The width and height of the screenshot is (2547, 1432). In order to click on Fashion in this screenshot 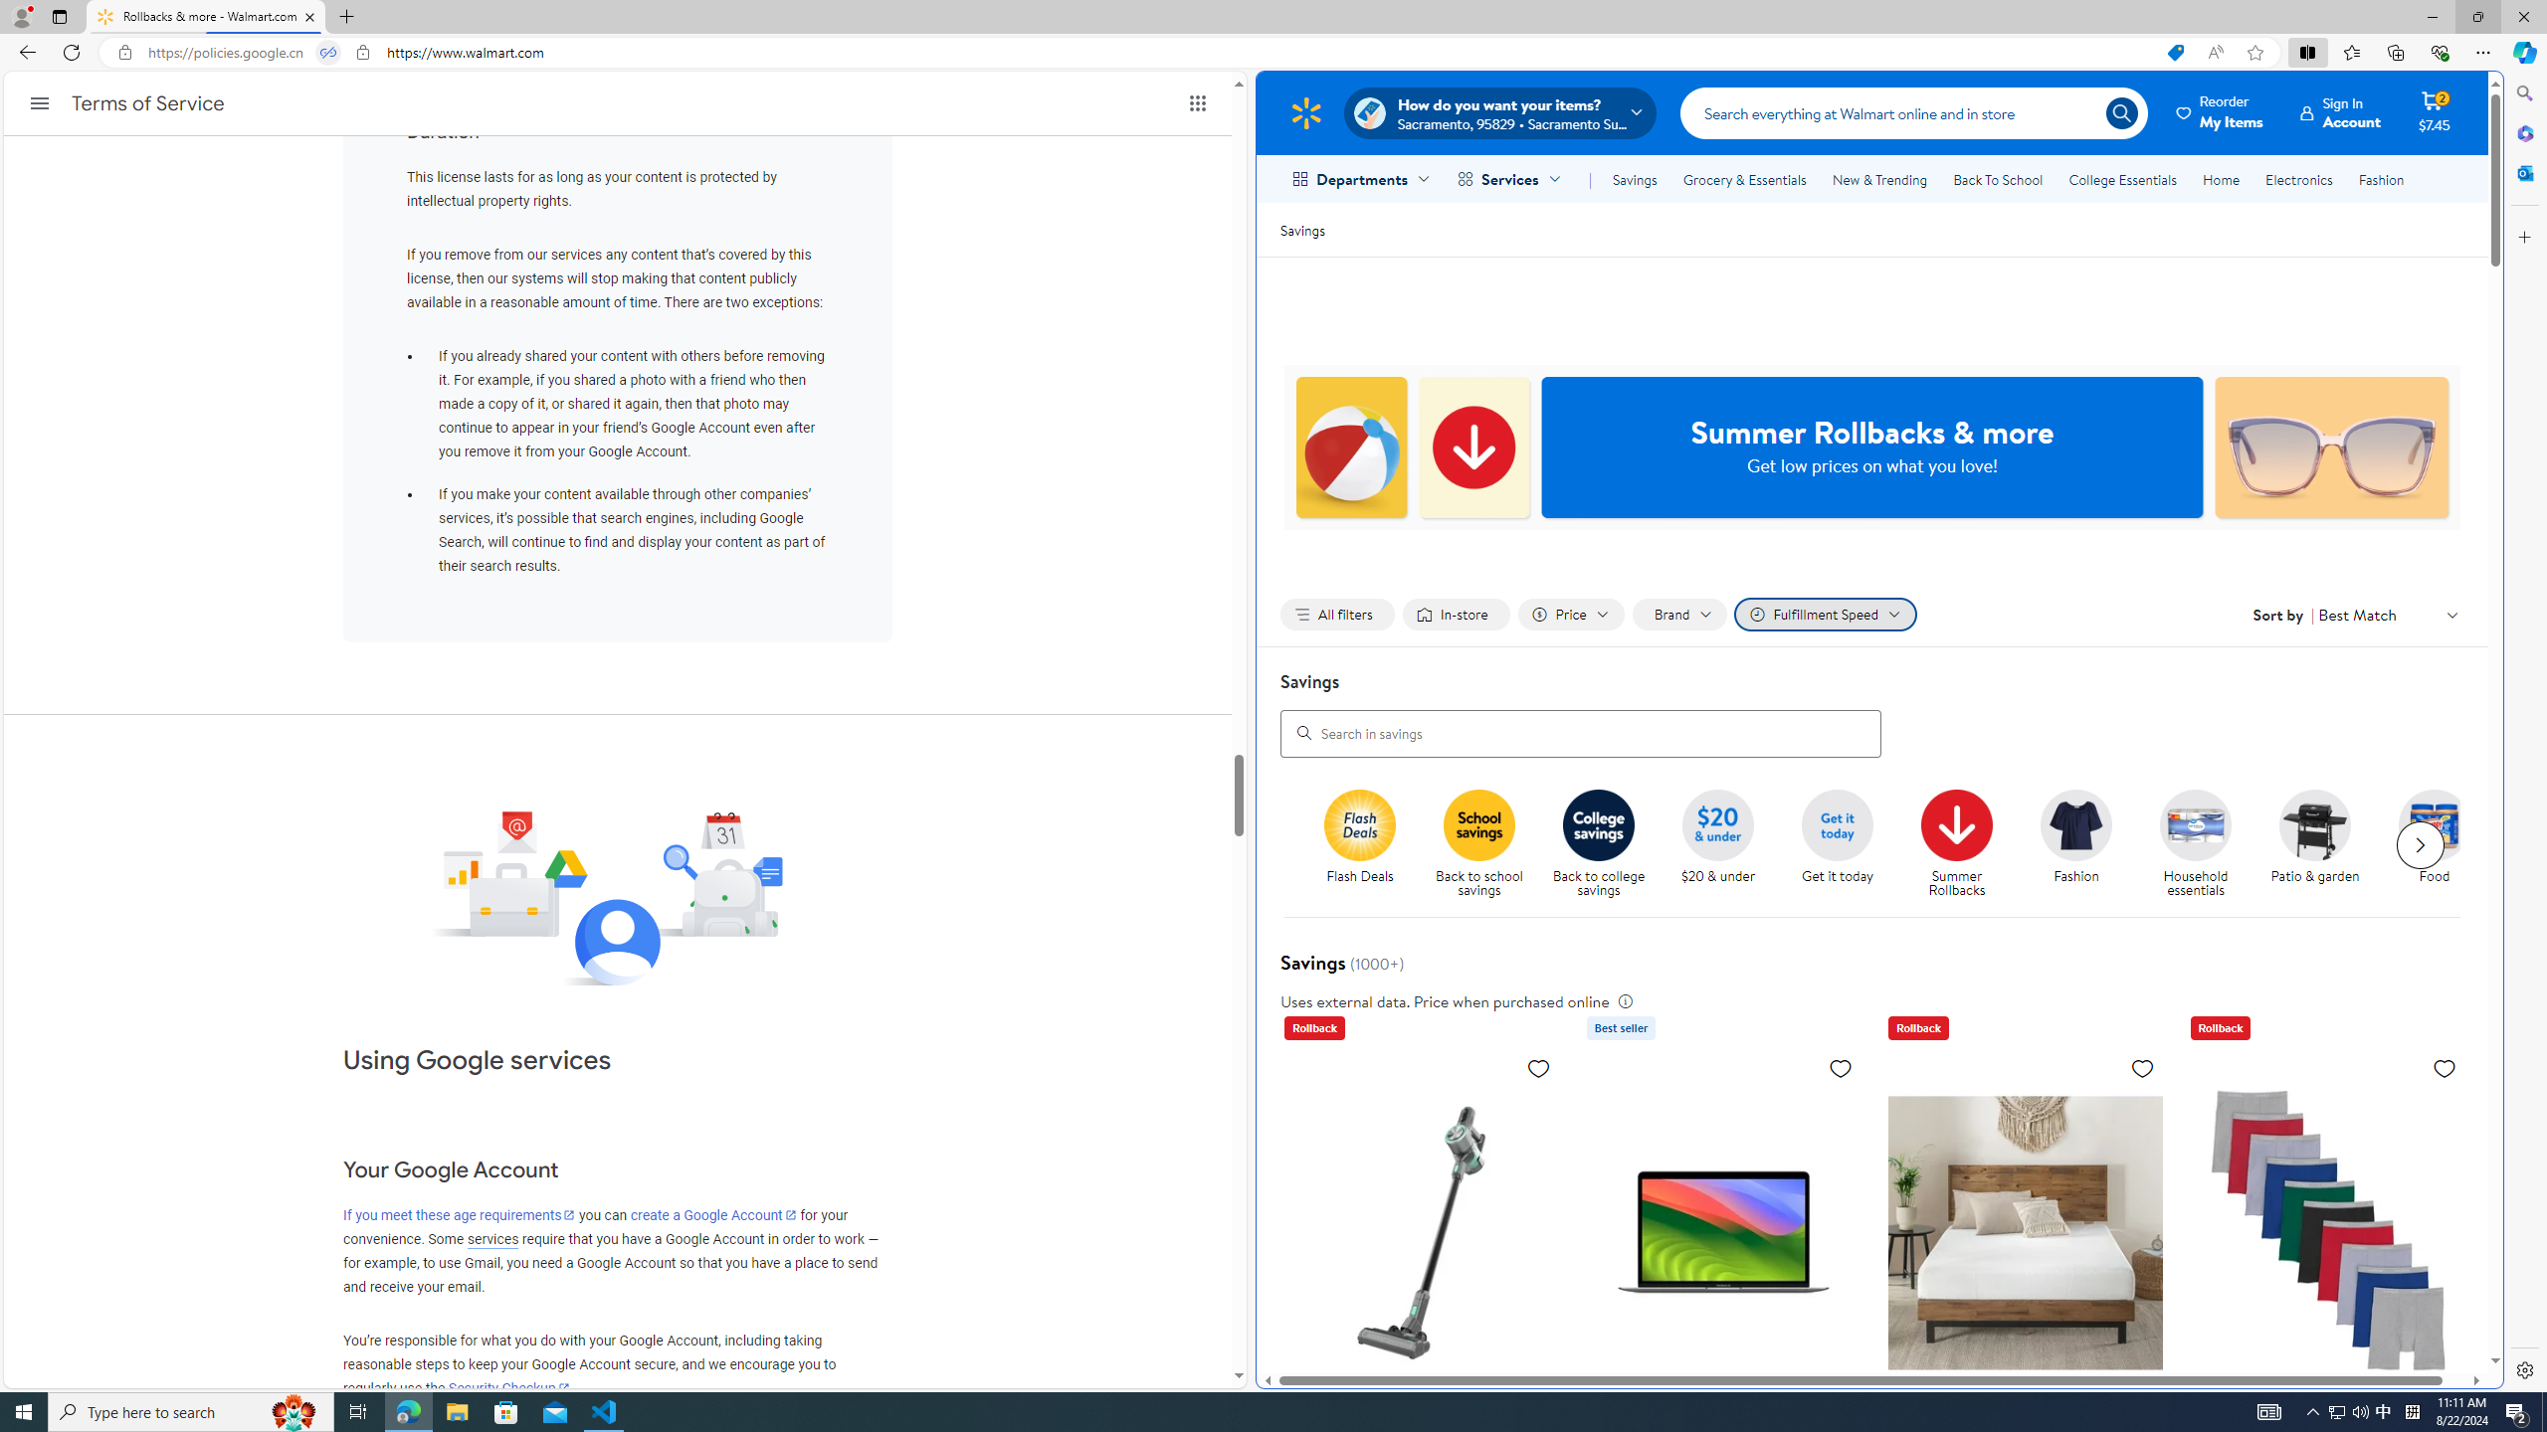, I will do `click(2075, 824)`.